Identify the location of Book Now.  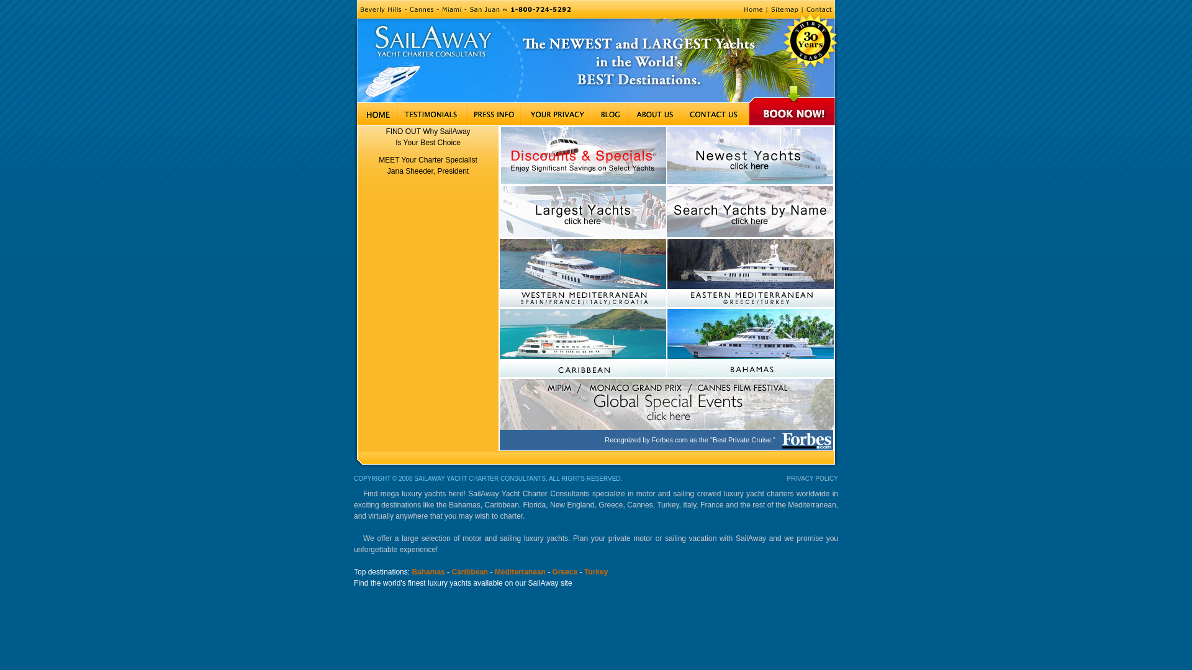
(793, 114).